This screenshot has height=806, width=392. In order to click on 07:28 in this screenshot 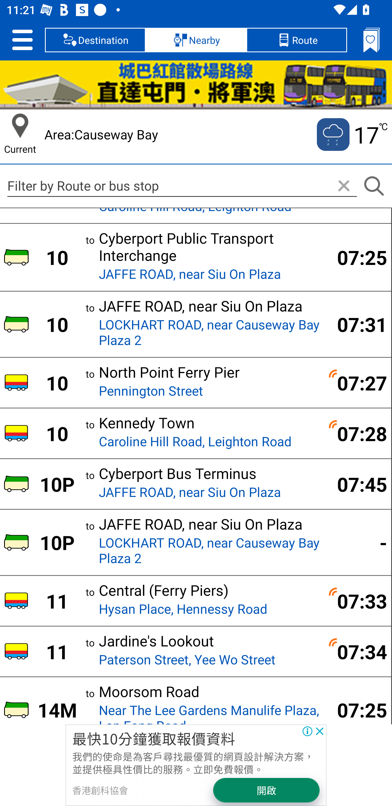, I will do `click(356, 433)`.